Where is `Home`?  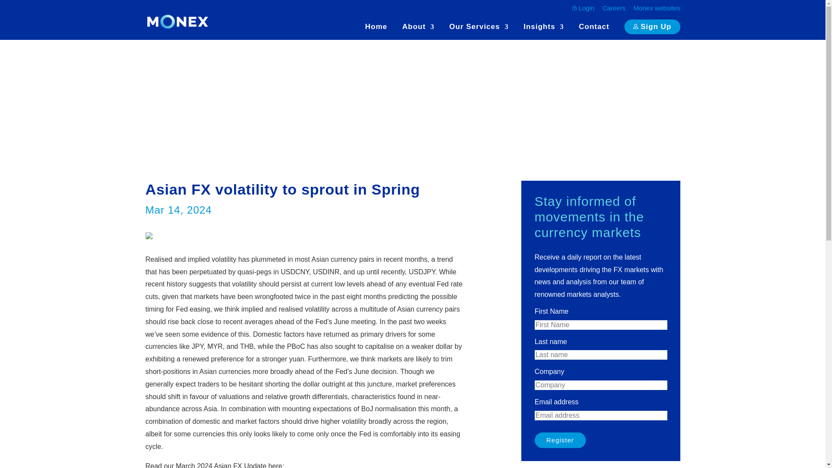 Home is located at coordinates (376, 31).